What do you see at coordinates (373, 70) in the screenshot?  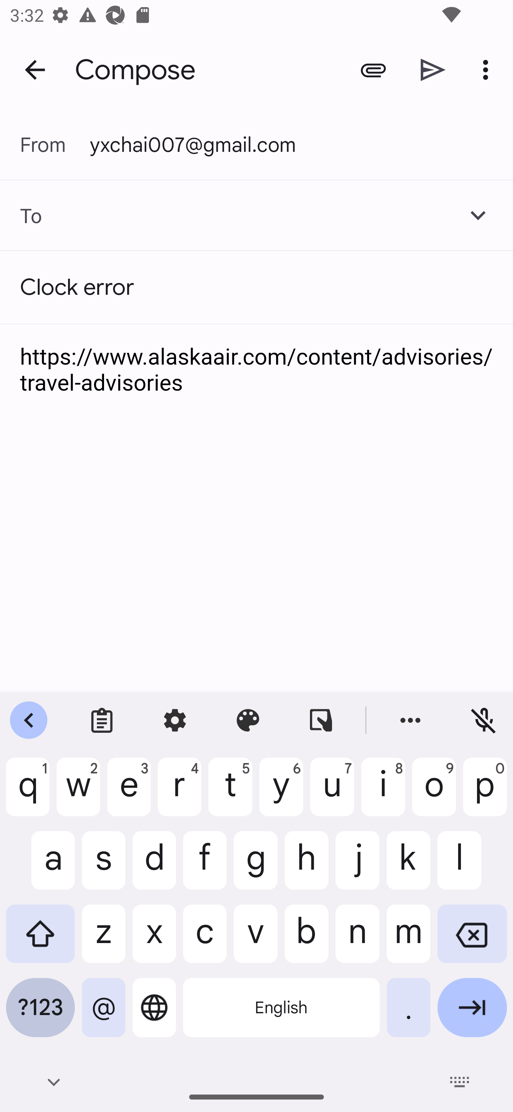 I see `Attach file` at bounding box center [373, 70].